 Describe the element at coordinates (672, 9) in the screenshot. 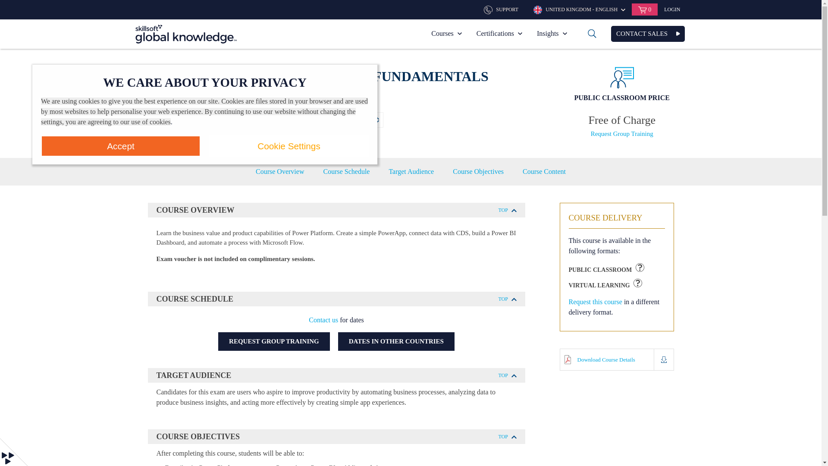

I see `LOGIN` at that location.